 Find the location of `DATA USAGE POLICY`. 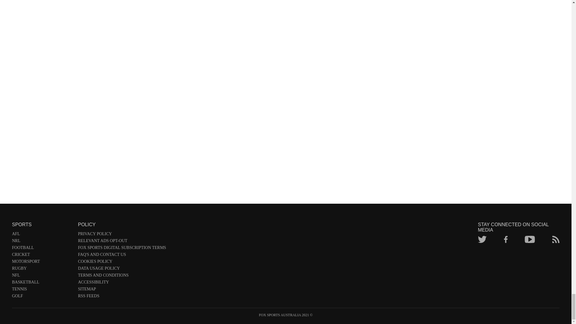

DATA USAGE POLICY is located at coordinates (122, 269).